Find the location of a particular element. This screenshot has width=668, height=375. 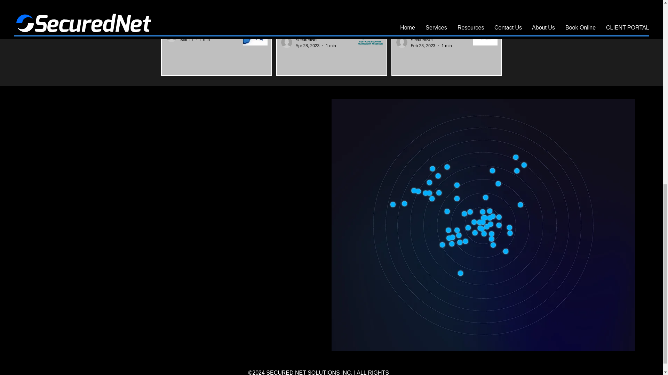

SecuredNet is located at coordinates (195, 34).